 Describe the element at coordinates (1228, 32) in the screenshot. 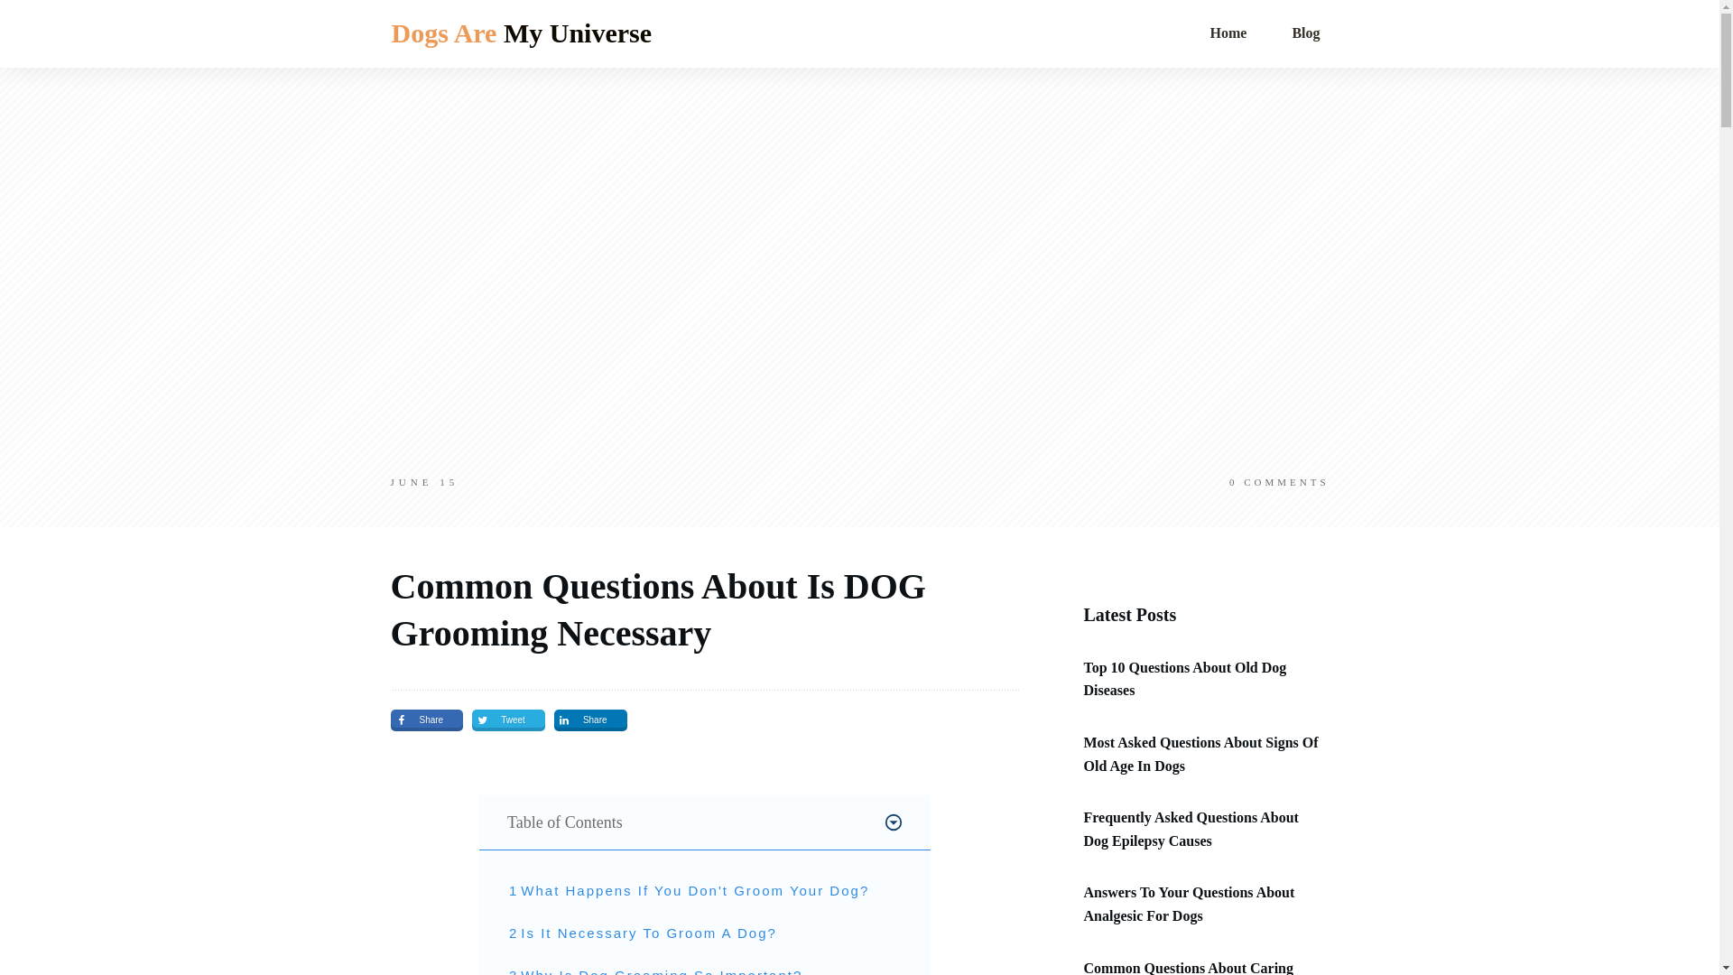

I see `Home` at that location.